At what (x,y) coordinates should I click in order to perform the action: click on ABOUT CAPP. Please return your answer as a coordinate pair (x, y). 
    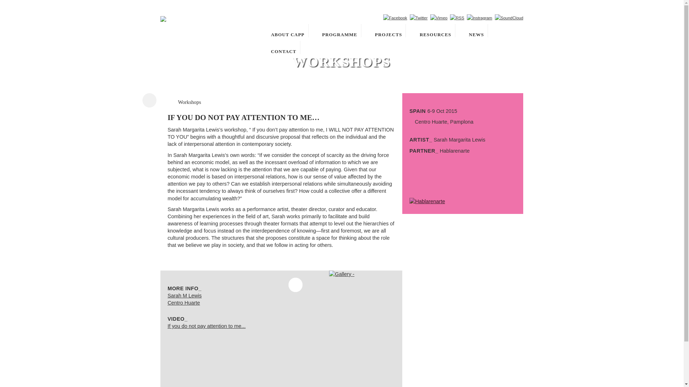
    Looking at the image, I should click on (286, 30).